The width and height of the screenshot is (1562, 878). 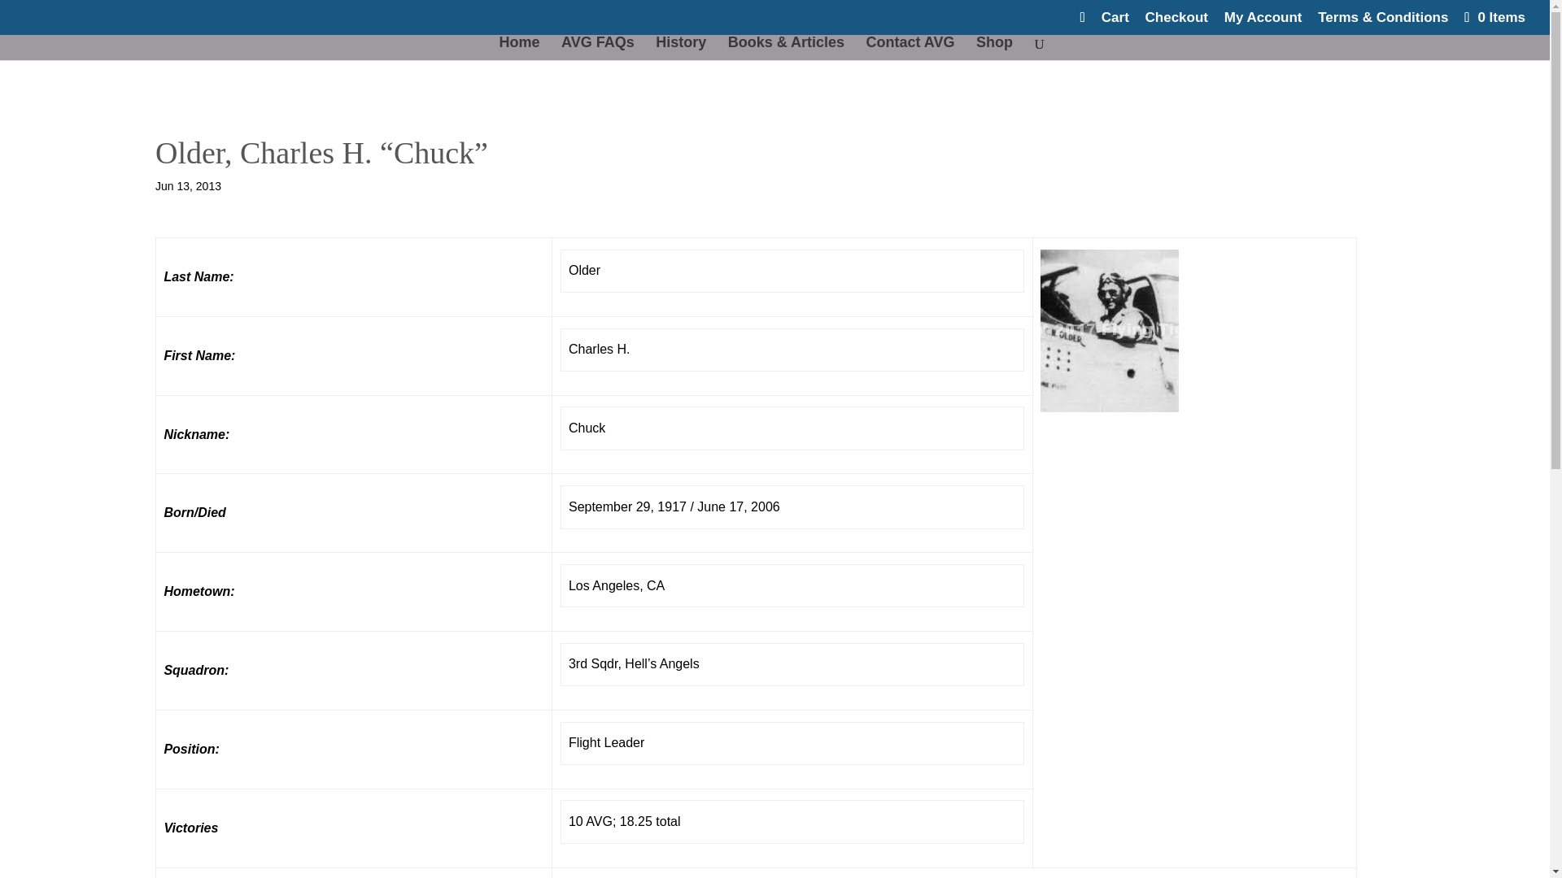 I want to click on My Account, so click(x=1263, y=23).